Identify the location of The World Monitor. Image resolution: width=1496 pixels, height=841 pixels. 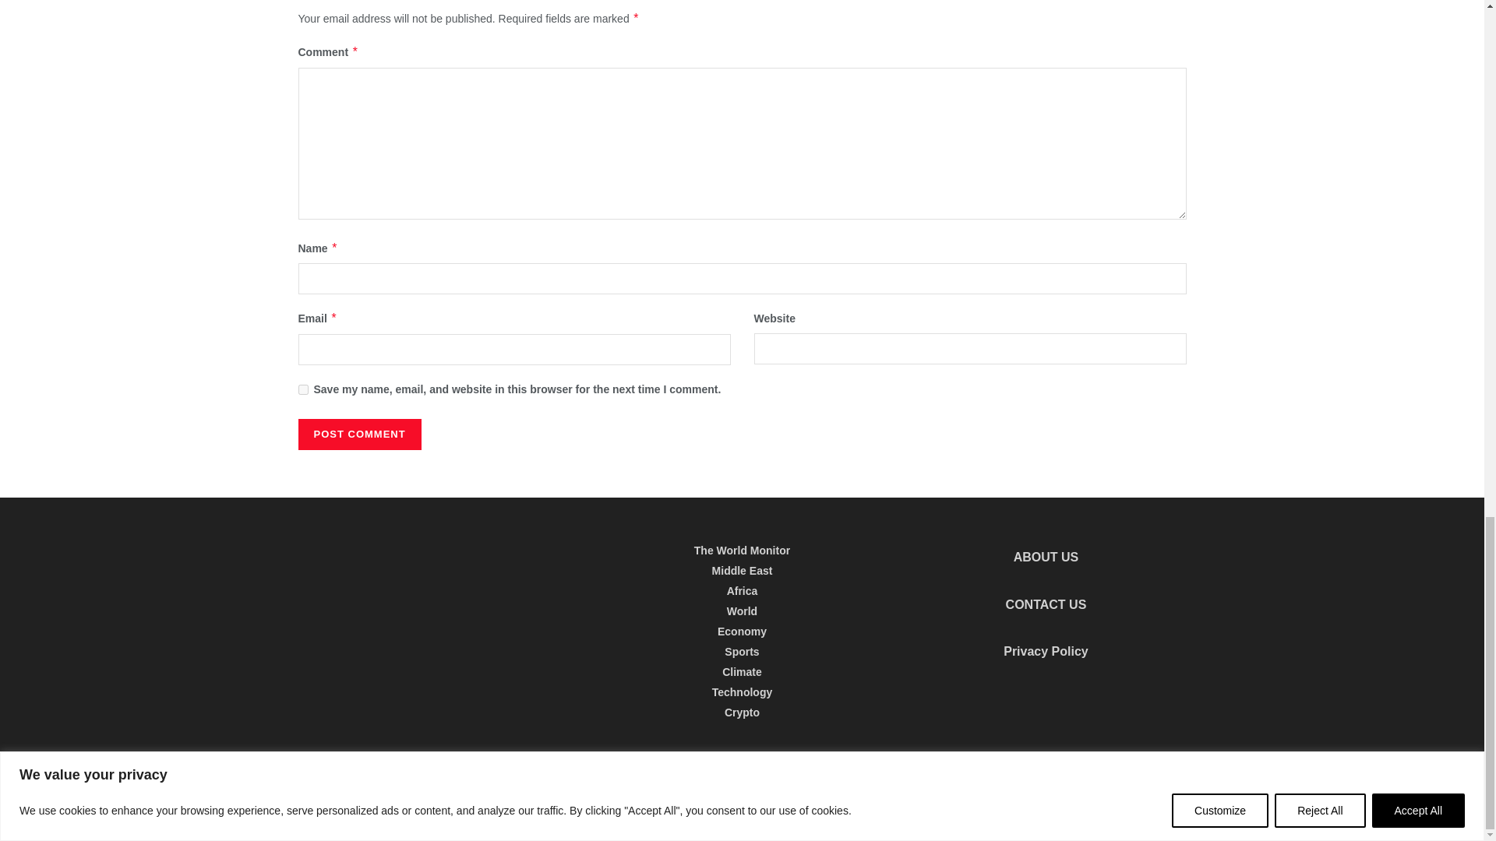
(382, 790).